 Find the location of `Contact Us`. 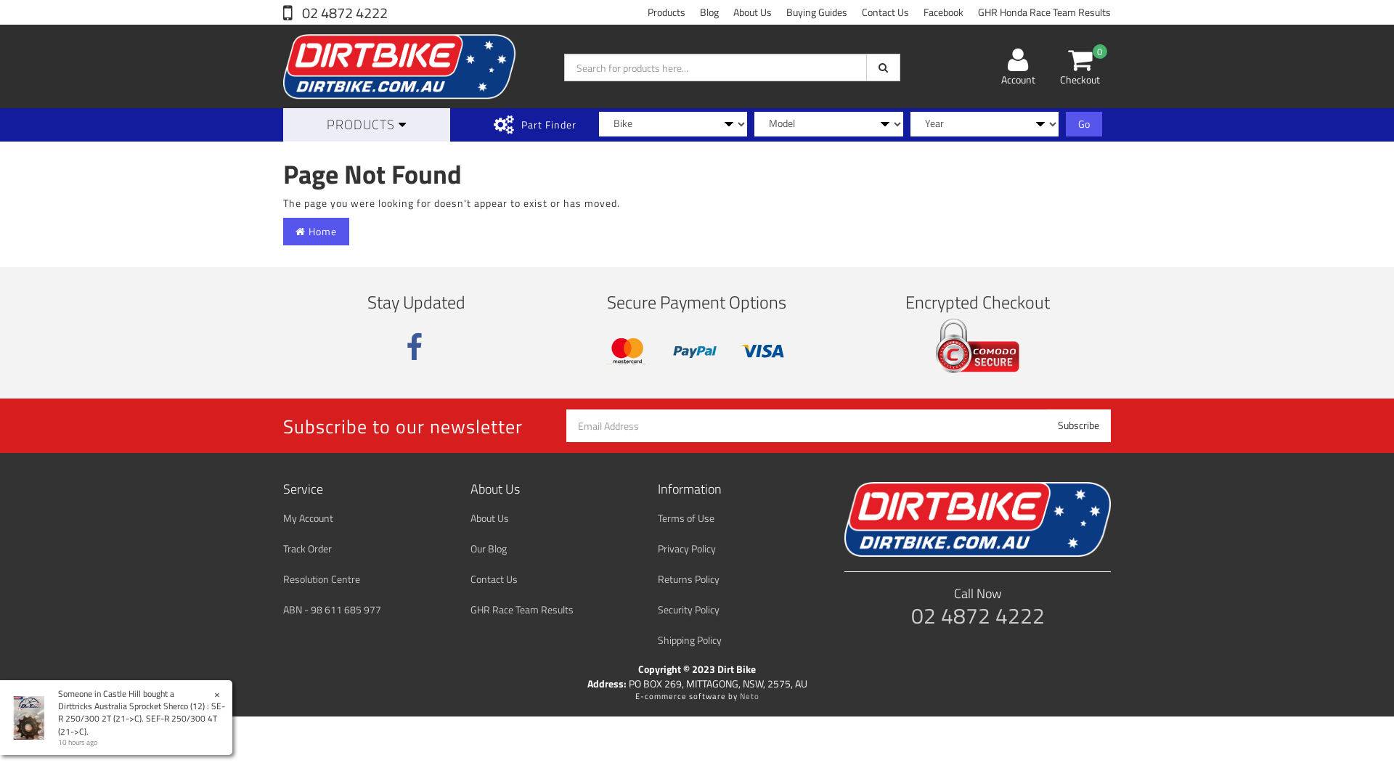

Contact Us is located at coordinates (552, 579).